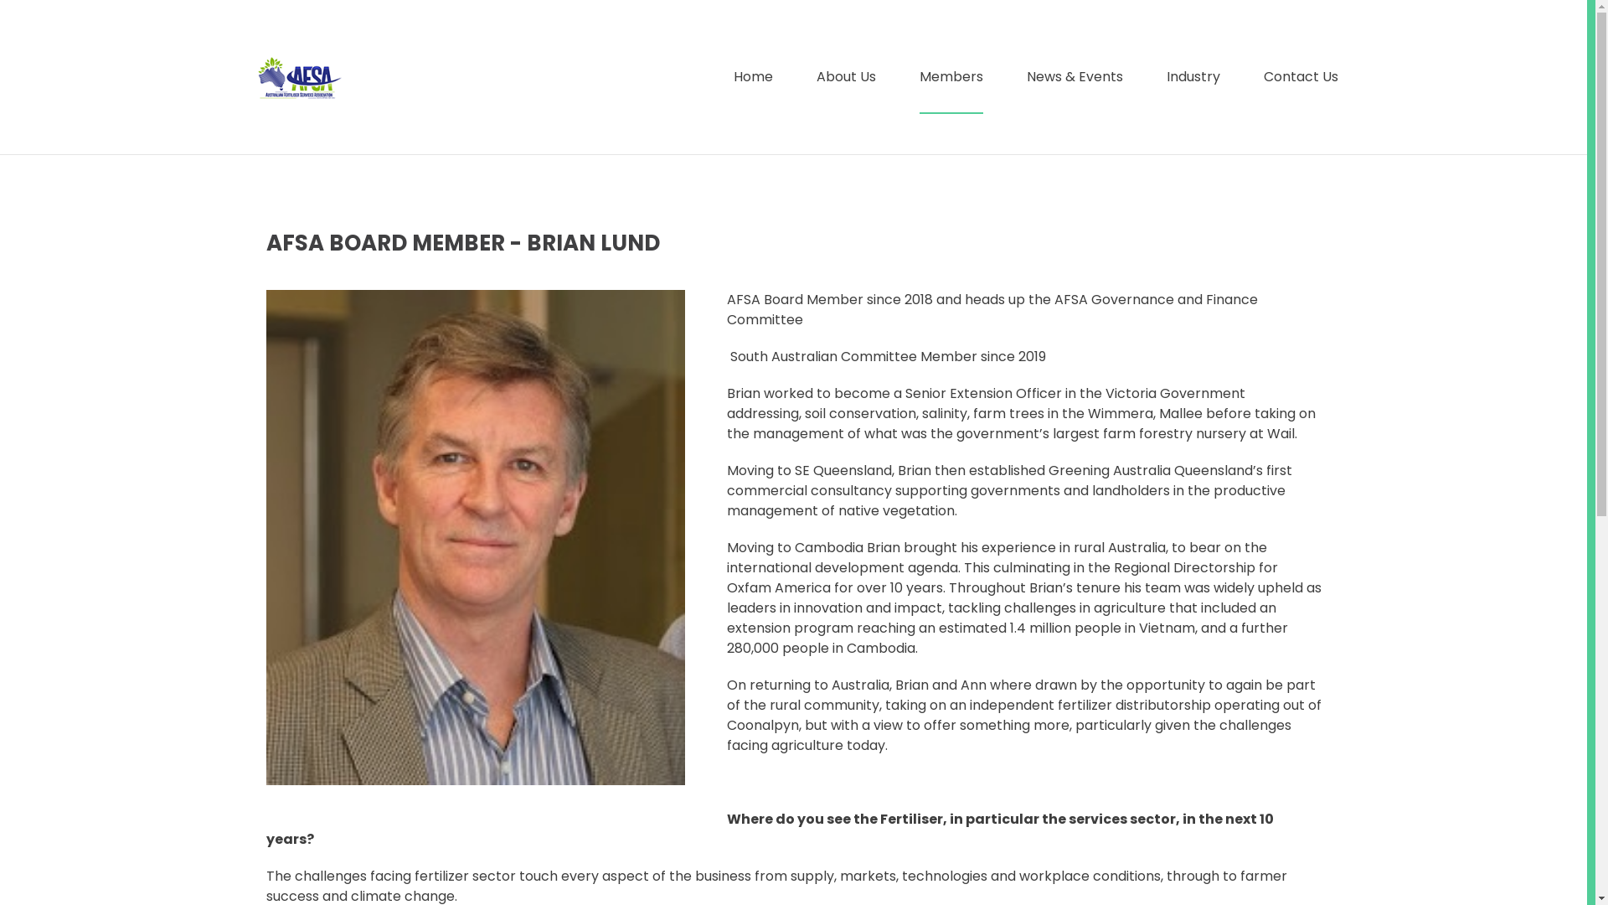 The image size is (1608, 905). Describe the element at coordinates (951, 77) in the screenshot. I see `Members` at that location.